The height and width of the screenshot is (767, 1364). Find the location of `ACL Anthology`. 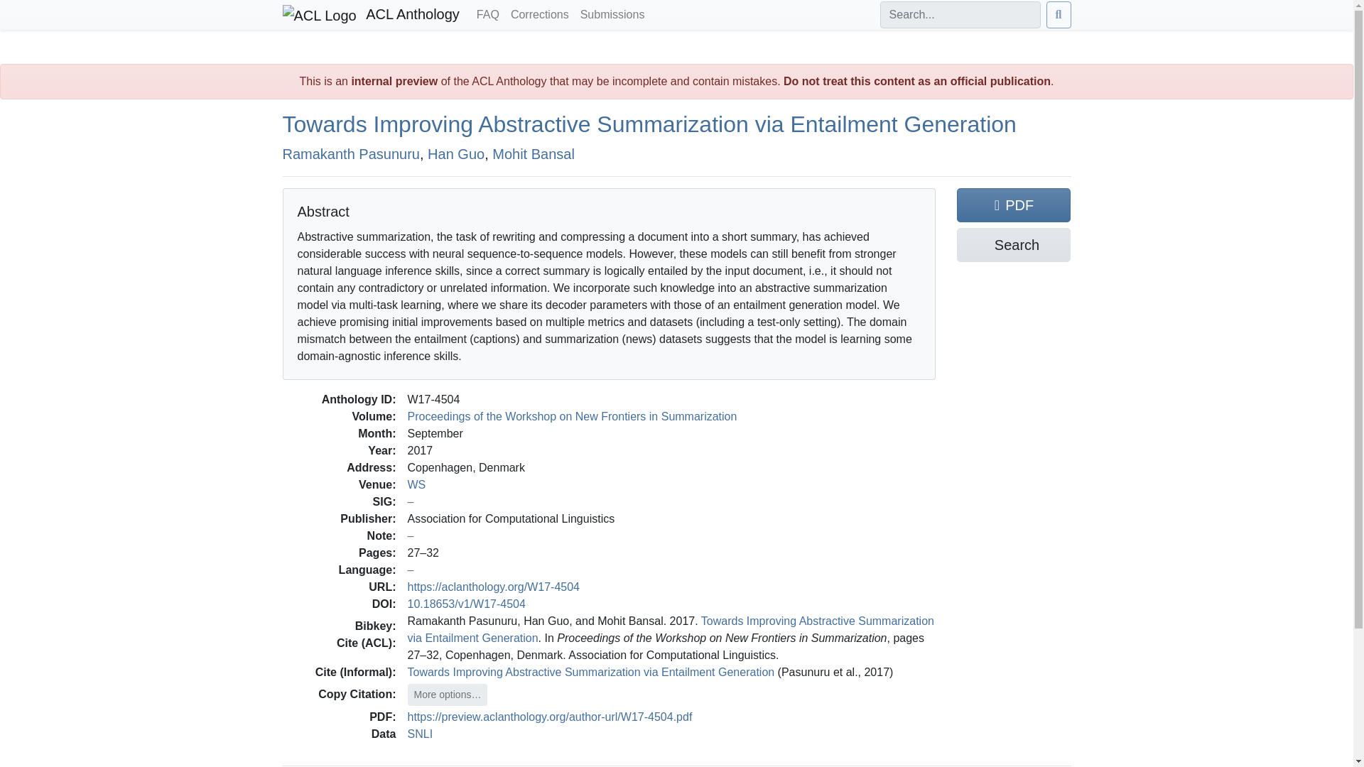

ACL Anthology is located at coordinates (371, 15).